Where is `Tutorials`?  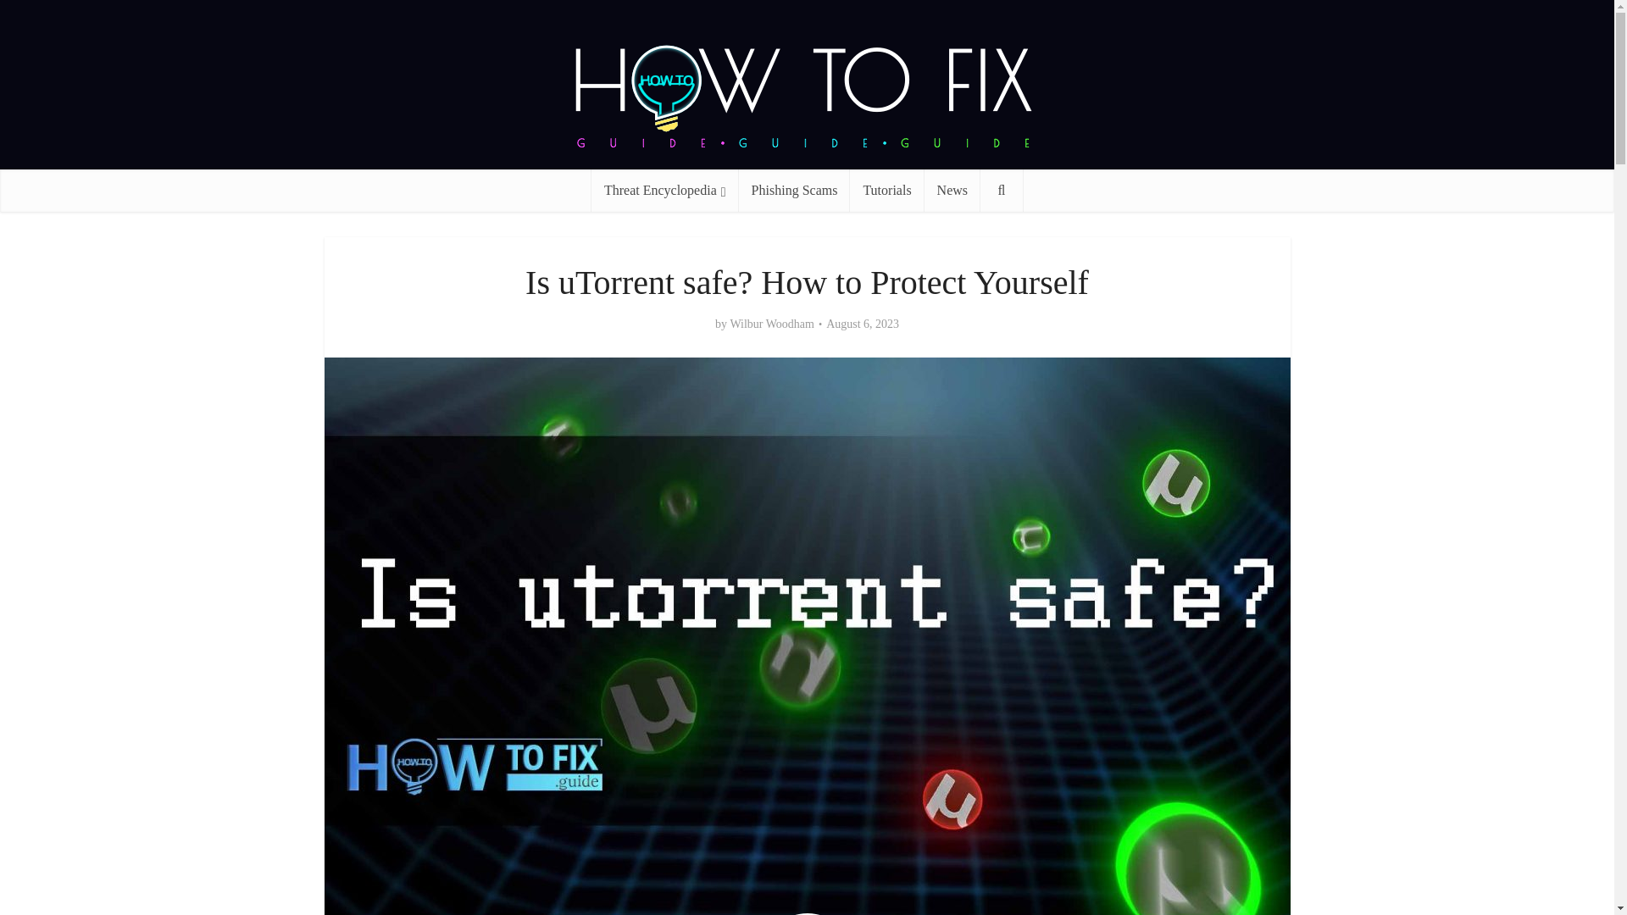
Tutorials is located at coordinates (886, 190).